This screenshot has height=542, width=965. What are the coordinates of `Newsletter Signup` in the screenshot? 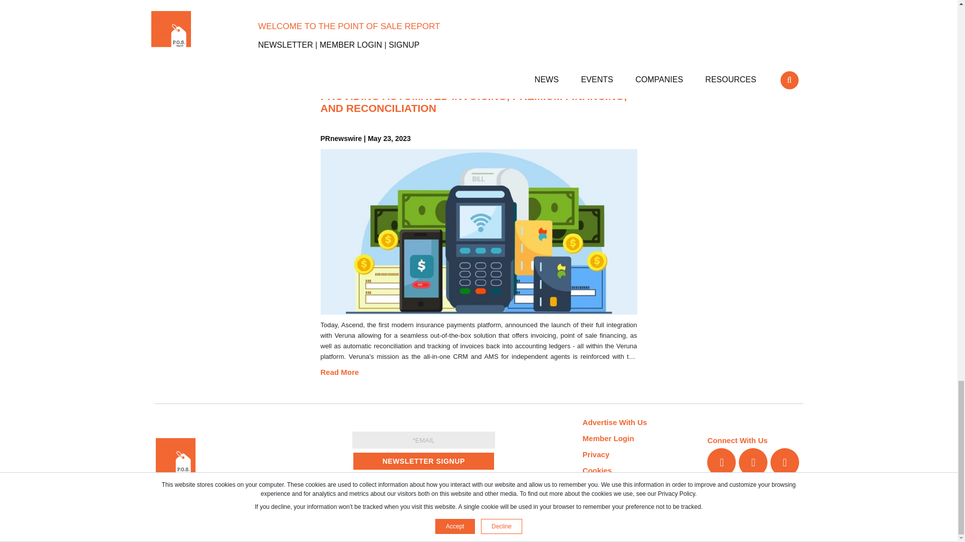 It's located at (423, 461).